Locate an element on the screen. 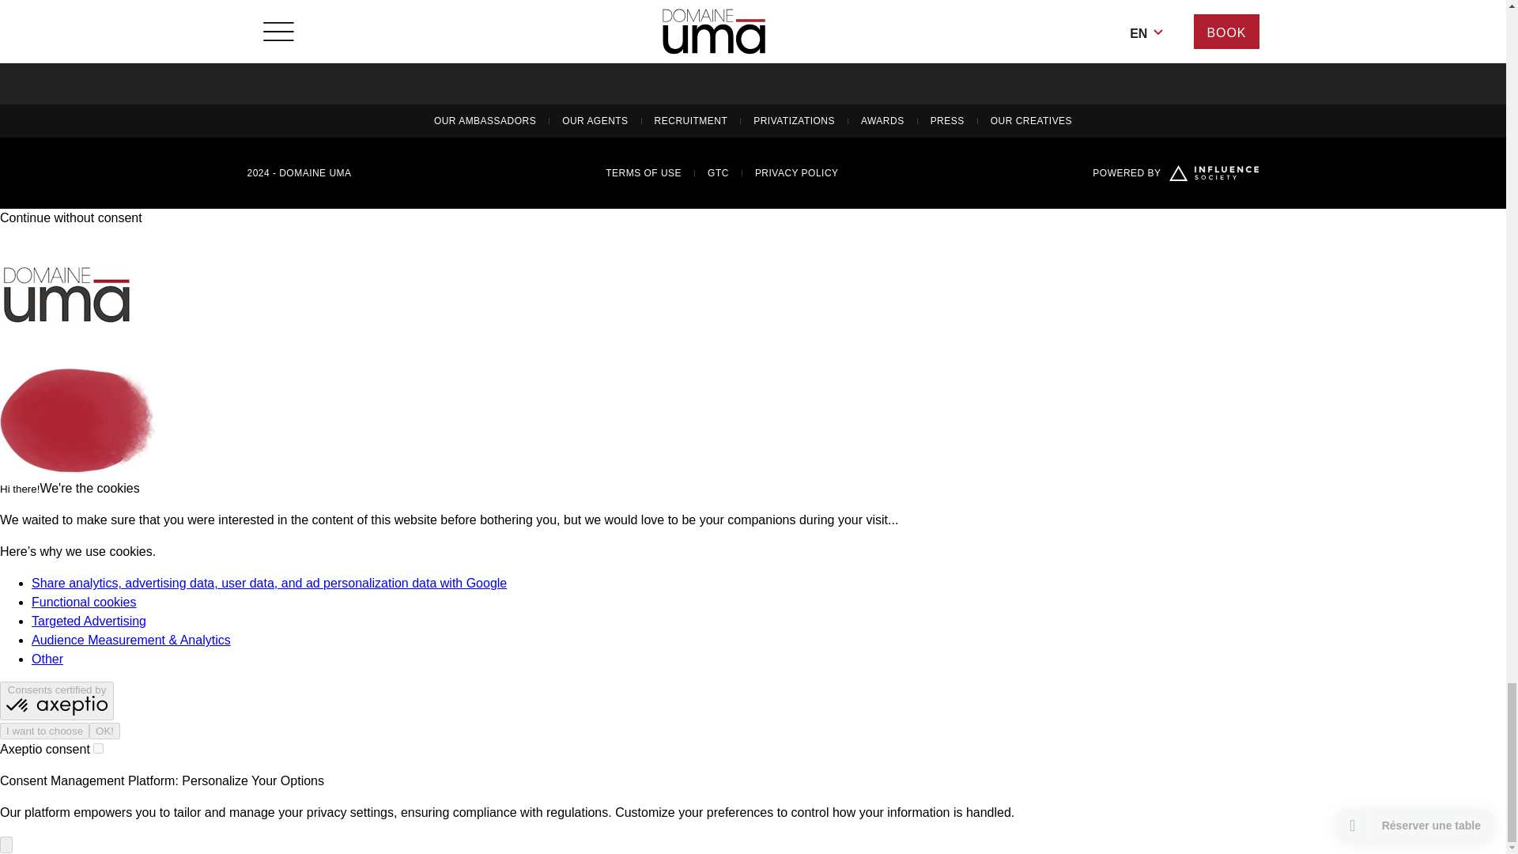 The width and height of the screenshot is (1518, 854). OUR AMBASSADORS is located at coordinates (485, 120).